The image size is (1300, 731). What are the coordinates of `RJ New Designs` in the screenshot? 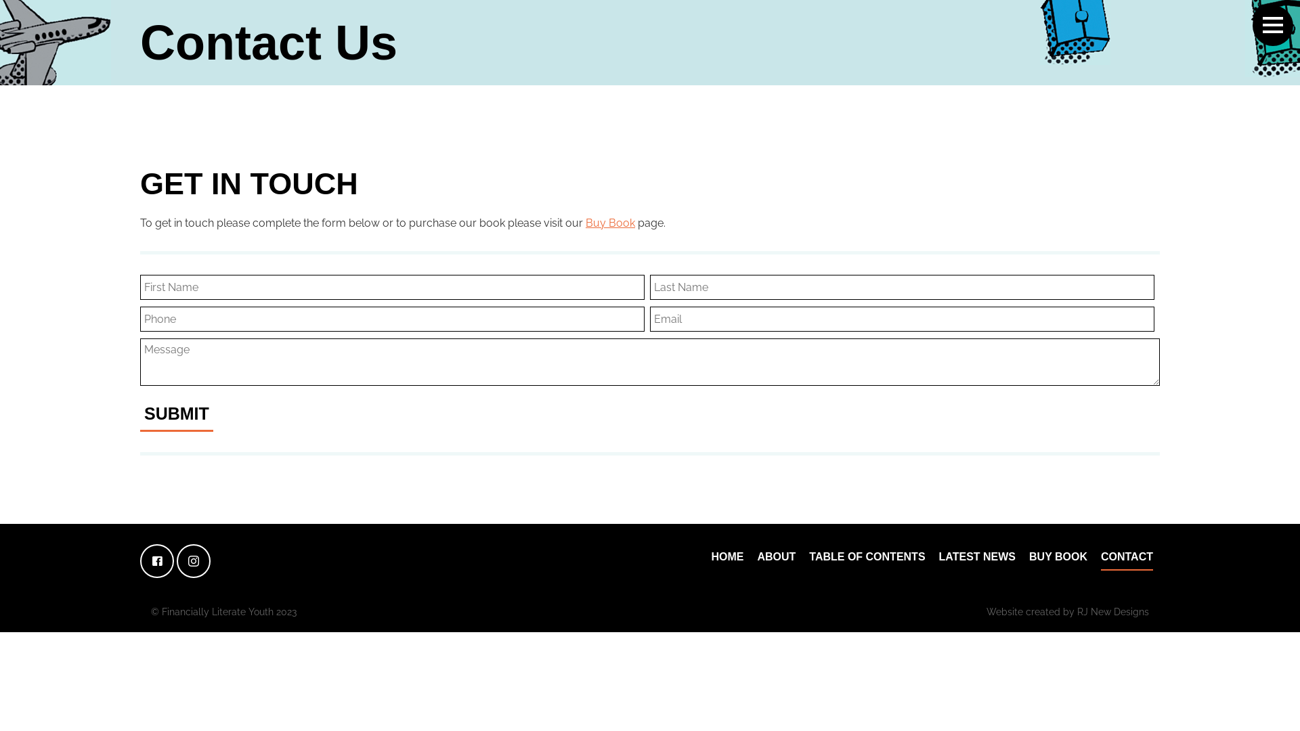 It's located at (1113, 612).